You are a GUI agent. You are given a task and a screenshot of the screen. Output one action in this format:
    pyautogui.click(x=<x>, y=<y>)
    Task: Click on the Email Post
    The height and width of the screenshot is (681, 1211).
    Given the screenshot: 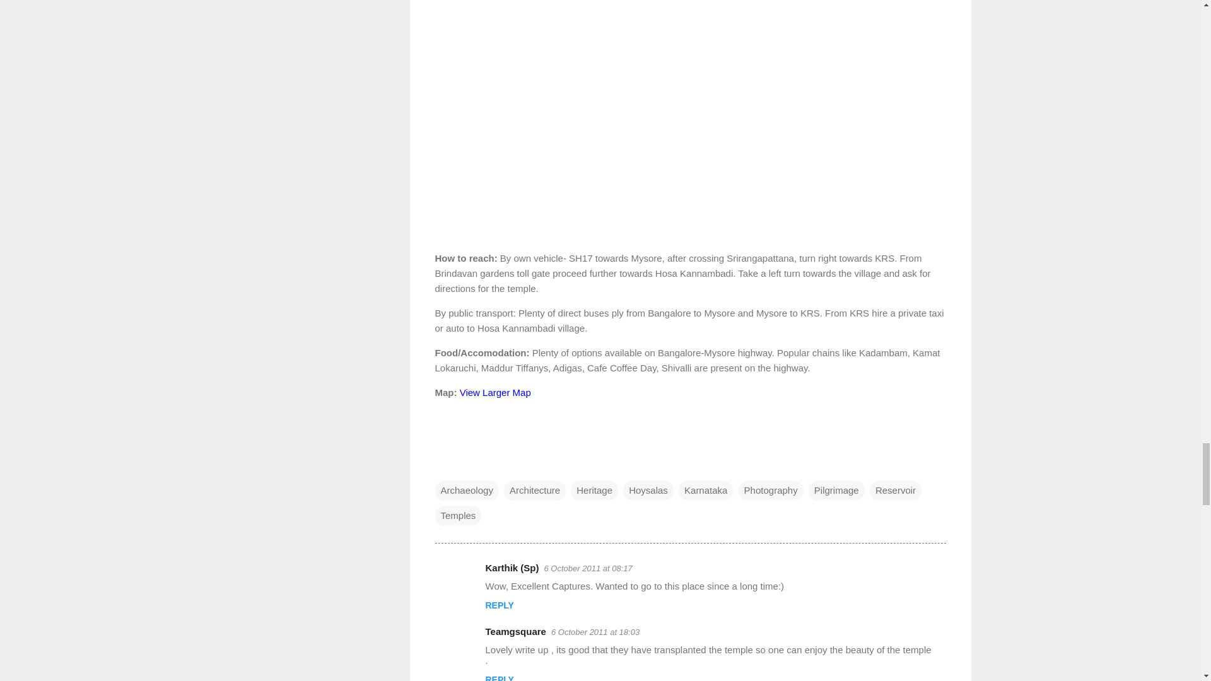 What is the action you would take?
    pyautogui.click(x=443, y=465)
    